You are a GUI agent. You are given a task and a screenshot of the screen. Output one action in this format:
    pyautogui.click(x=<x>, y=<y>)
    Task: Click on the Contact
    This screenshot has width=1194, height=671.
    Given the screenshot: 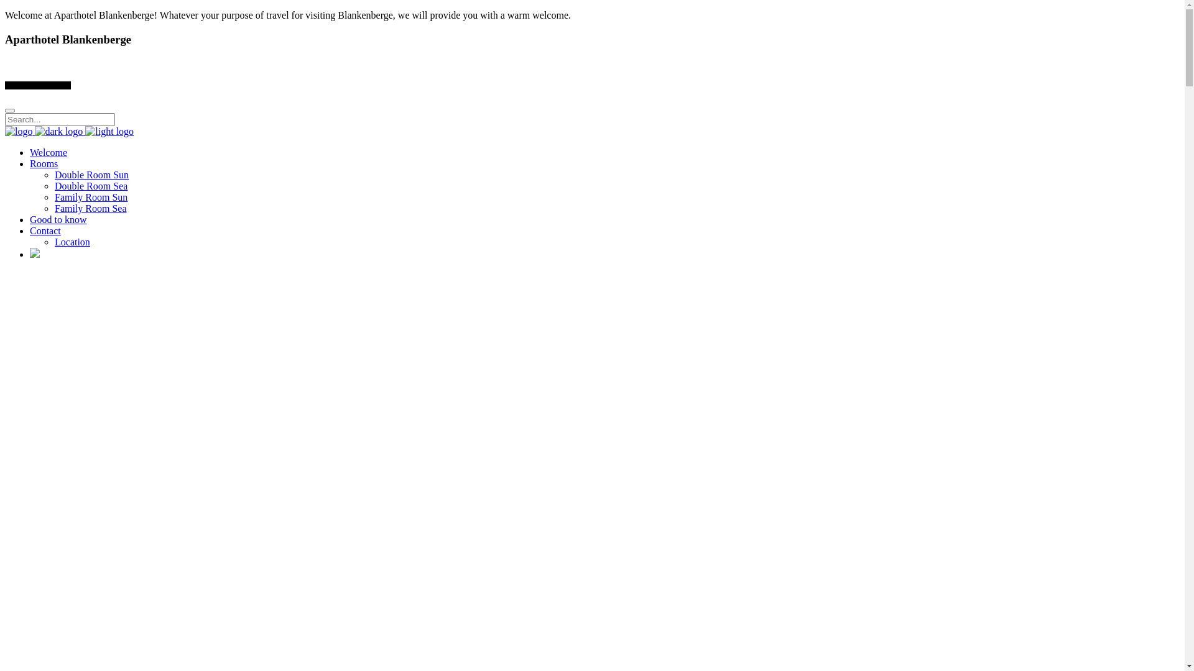 What is the action you would take?
    pyautogui.click(x=45, y=231)
    